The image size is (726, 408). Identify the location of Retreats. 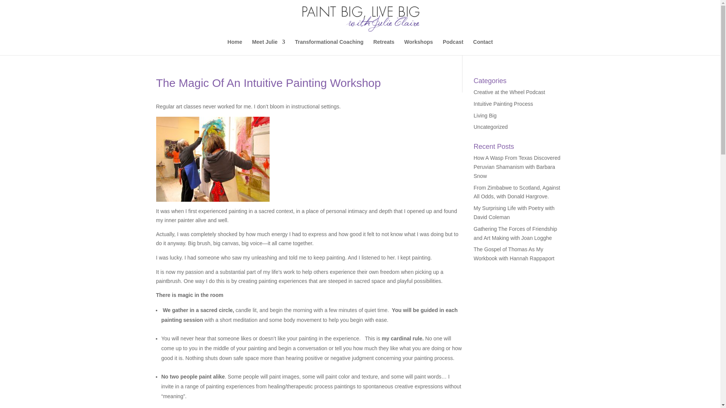
(383, 47).